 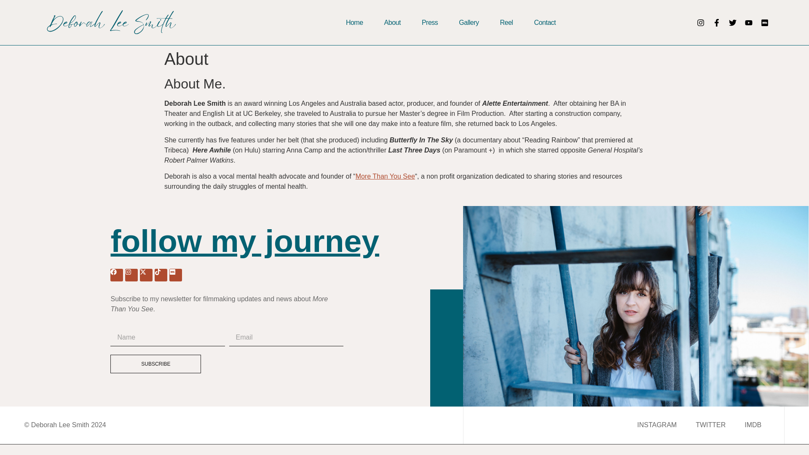 What do you see at coordinates (429, 22) in the screenshot?
I see `Press` at bounding box center [429, 22].